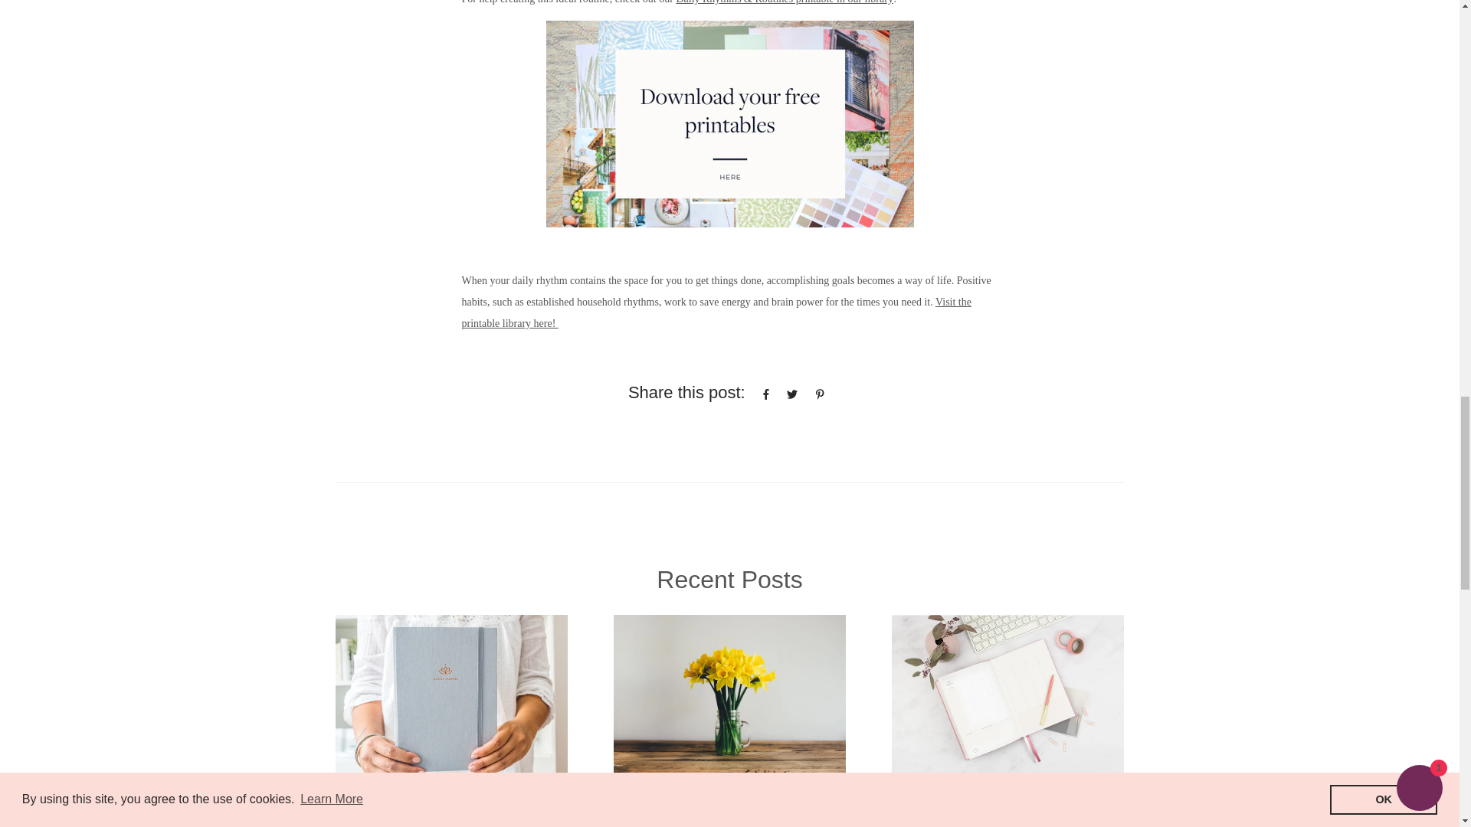 The width and height of the screenshot is (1471, 827). I want to click on Tweet on Twitter, so click(794, 394).